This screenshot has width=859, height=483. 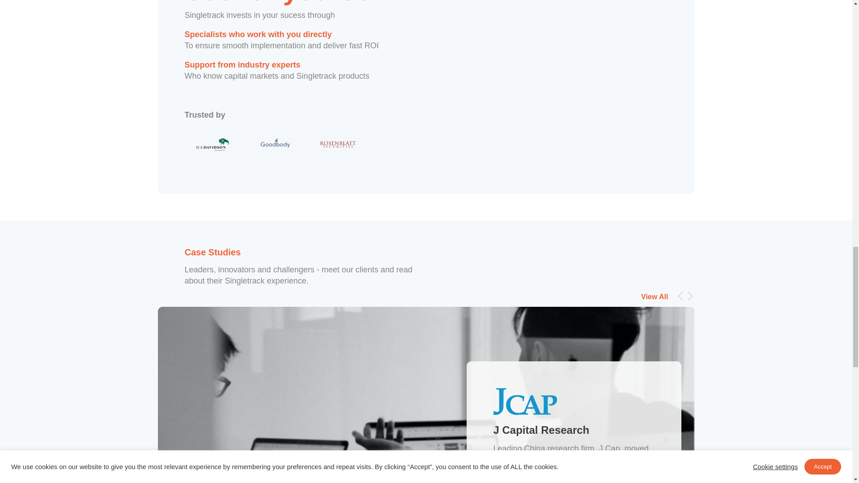 I want to click on Book a demo, so click(x=550, y=58).